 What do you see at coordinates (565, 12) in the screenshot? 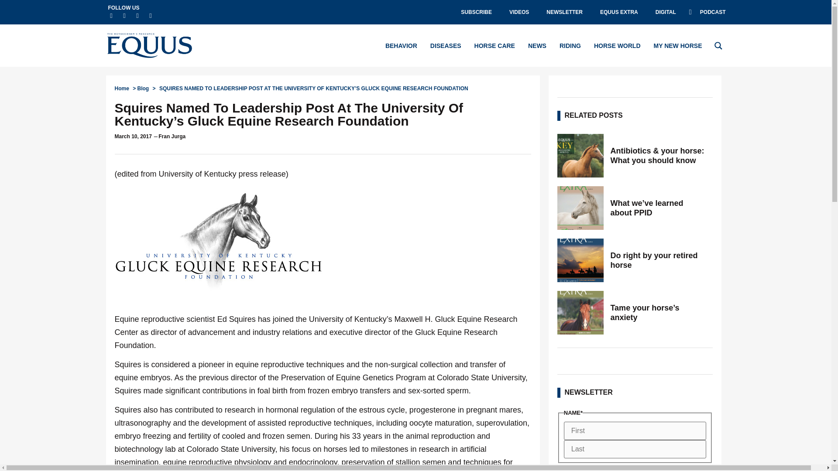
I see `NEWSLETTER` at bounding box center [565, 12].